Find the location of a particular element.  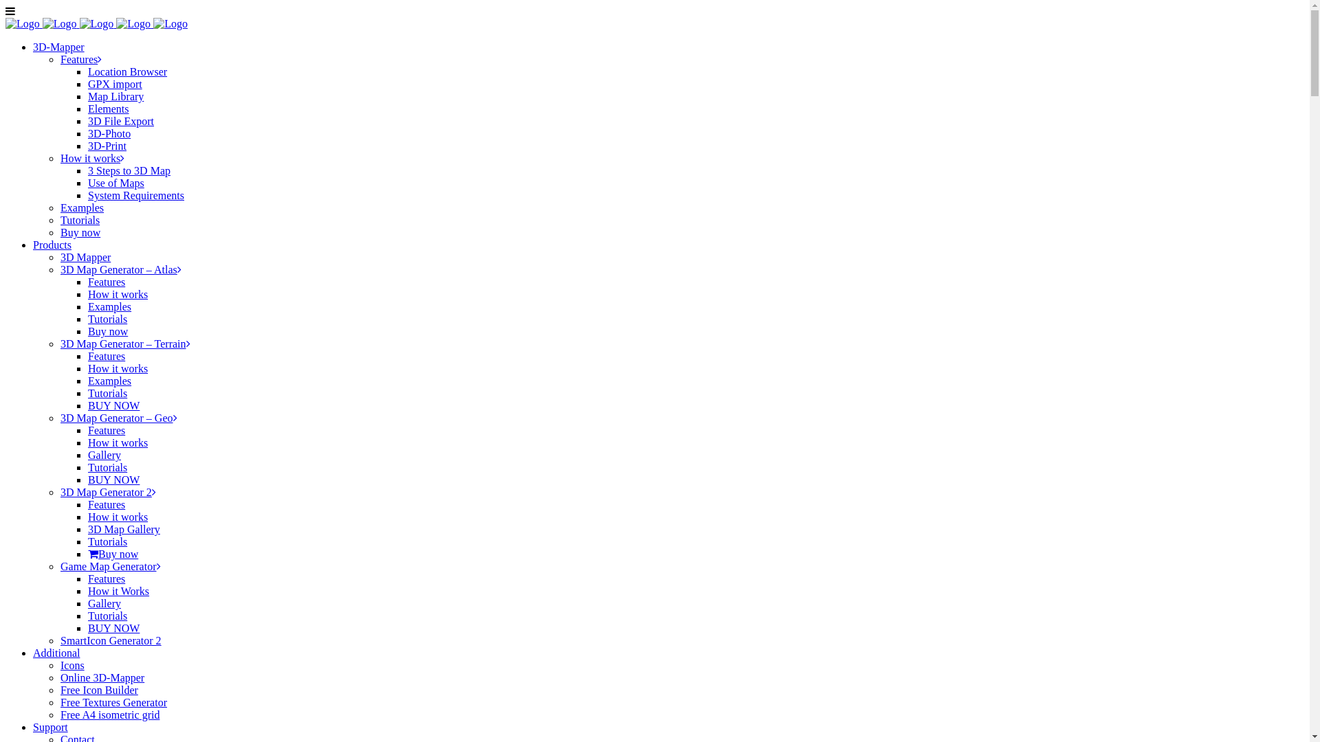

Use of Maps is located at coordinates (116, 183).